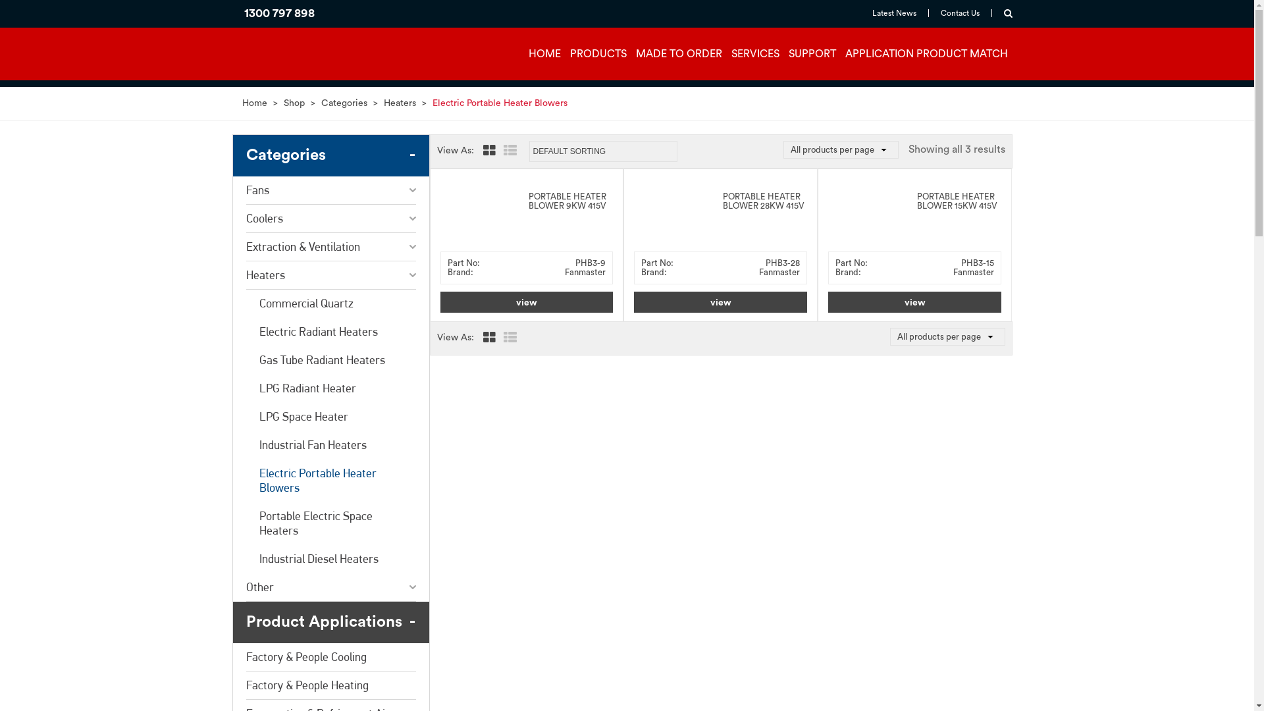  I want to click on view, so click(527, 302).